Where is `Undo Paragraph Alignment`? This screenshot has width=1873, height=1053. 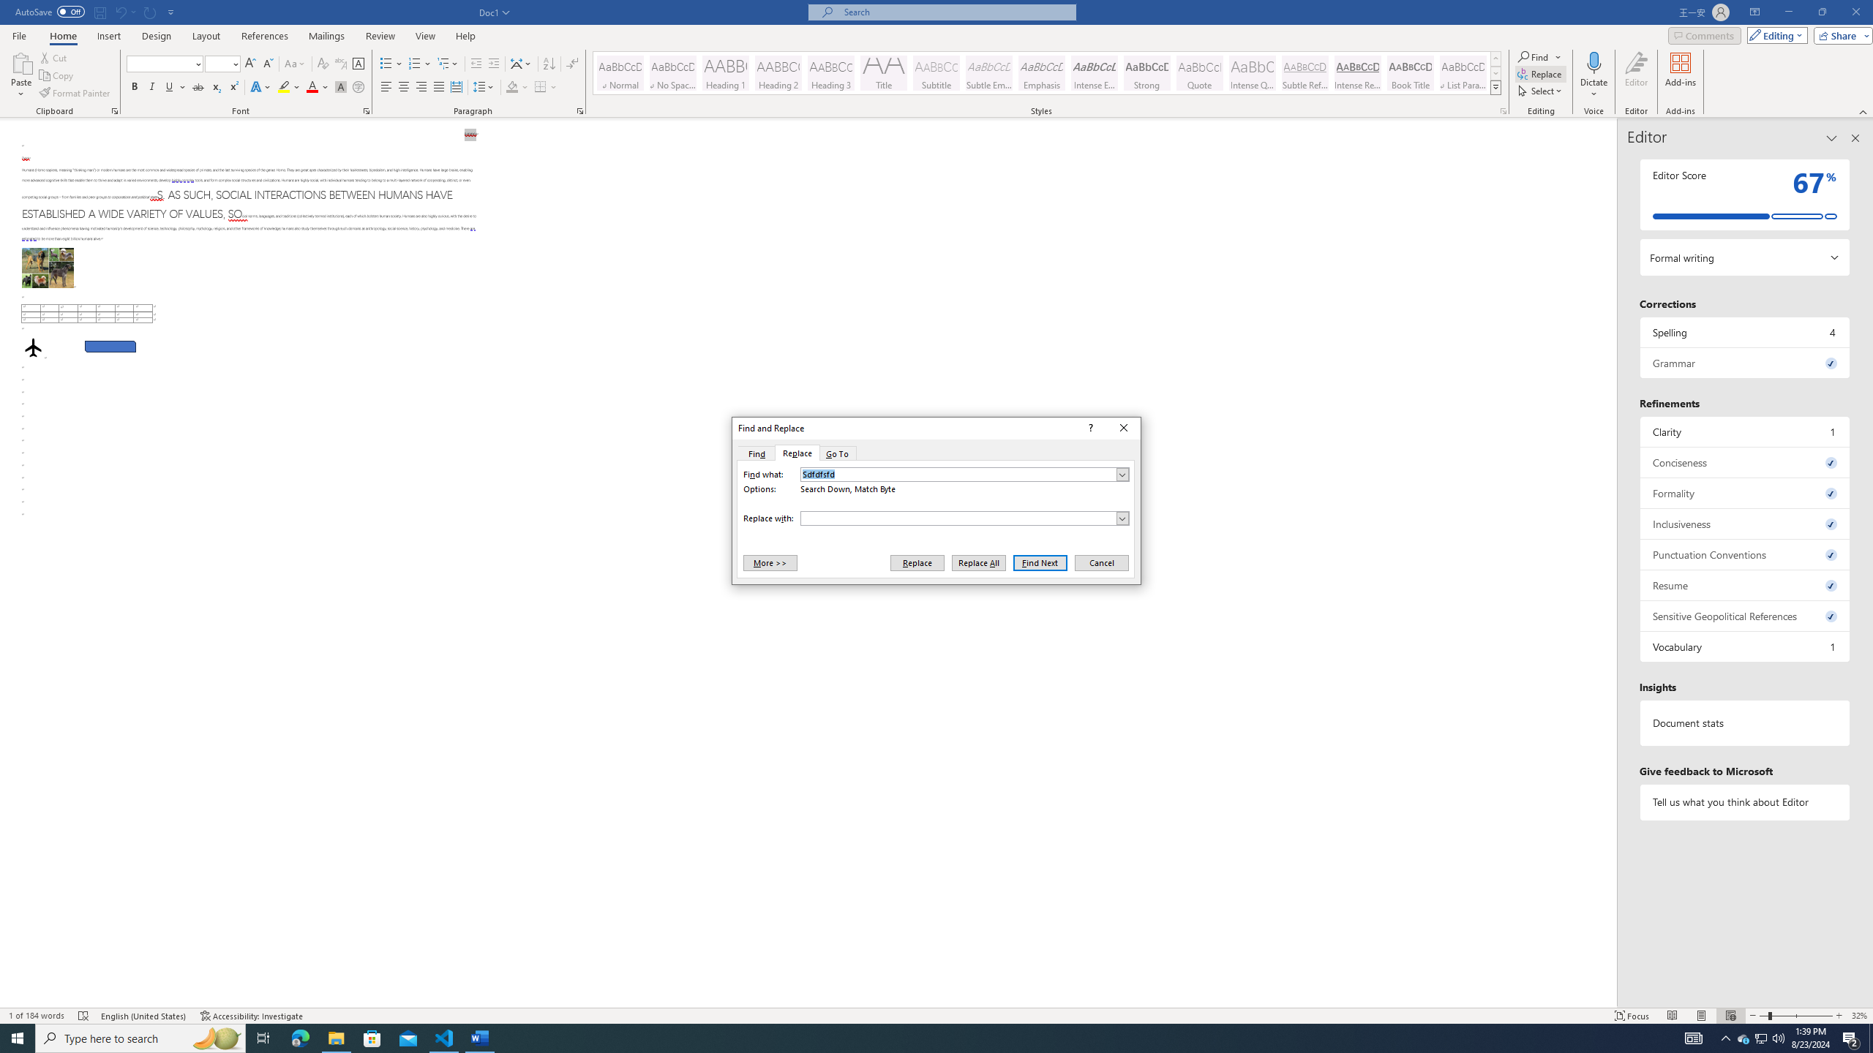
Undo Paragraph Alignment is located at coordinates (124, 12).